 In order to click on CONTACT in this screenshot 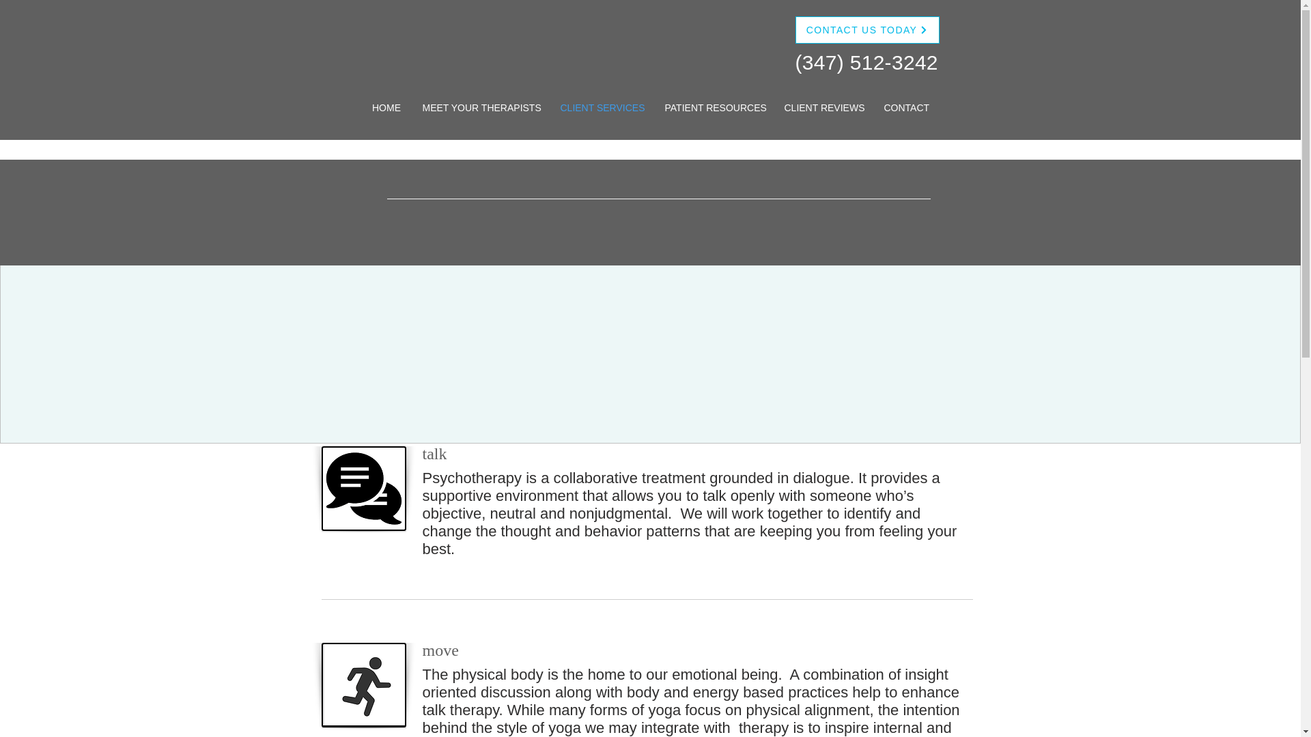, I will do `click(907, 108)`.